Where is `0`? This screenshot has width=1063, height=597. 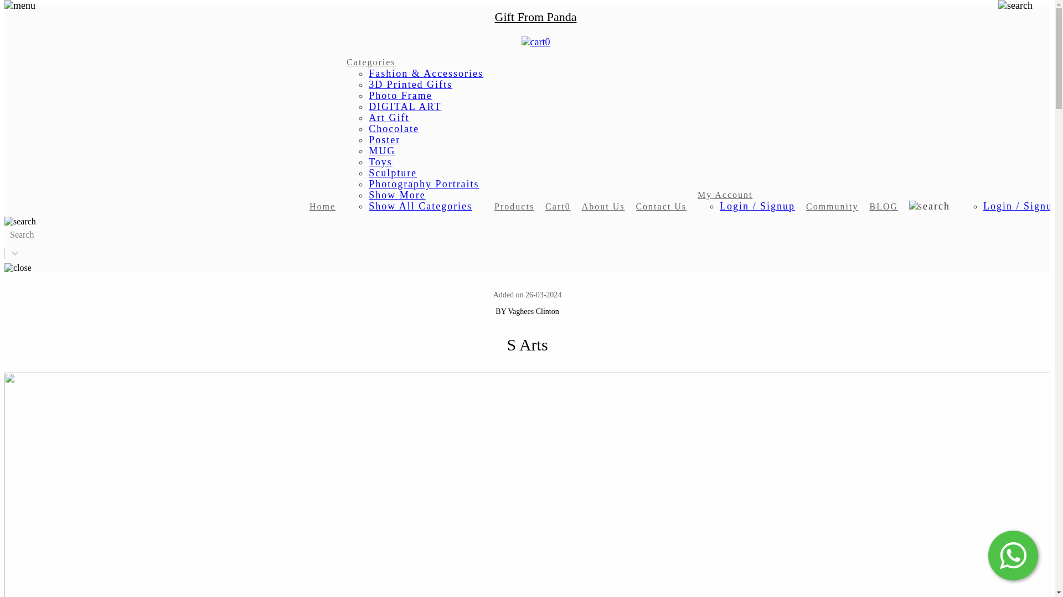
0 is located at coordinates (536, 42).